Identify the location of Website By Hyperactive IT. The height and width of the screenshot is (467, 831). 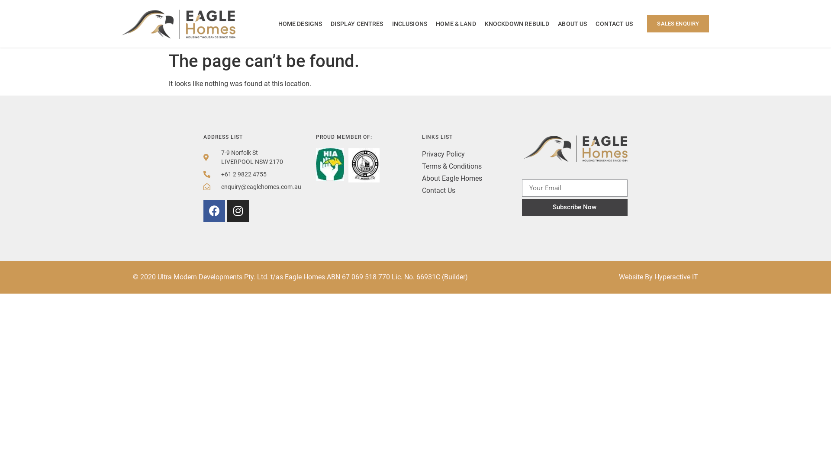
(659, 277).